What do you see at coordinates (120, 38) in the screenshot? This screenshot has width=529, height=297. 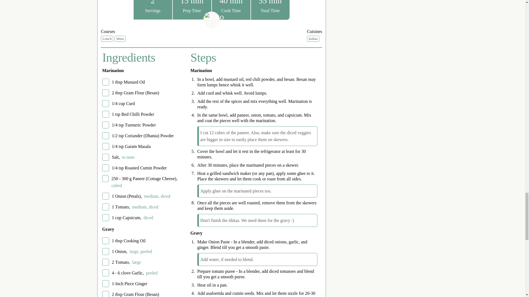 I see `Main` at bounding box center [120, 38].